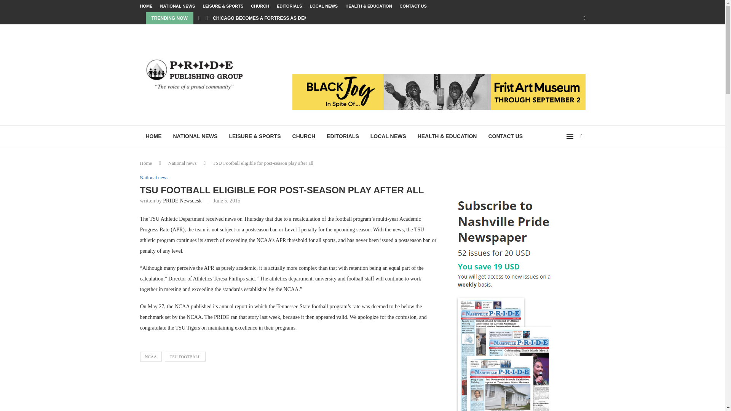 The width and height of the screenshot is (731, 411). Describe the element at coordinates (195, 136) in the screenshot. I see `NATIONAL NEWS` at that location.